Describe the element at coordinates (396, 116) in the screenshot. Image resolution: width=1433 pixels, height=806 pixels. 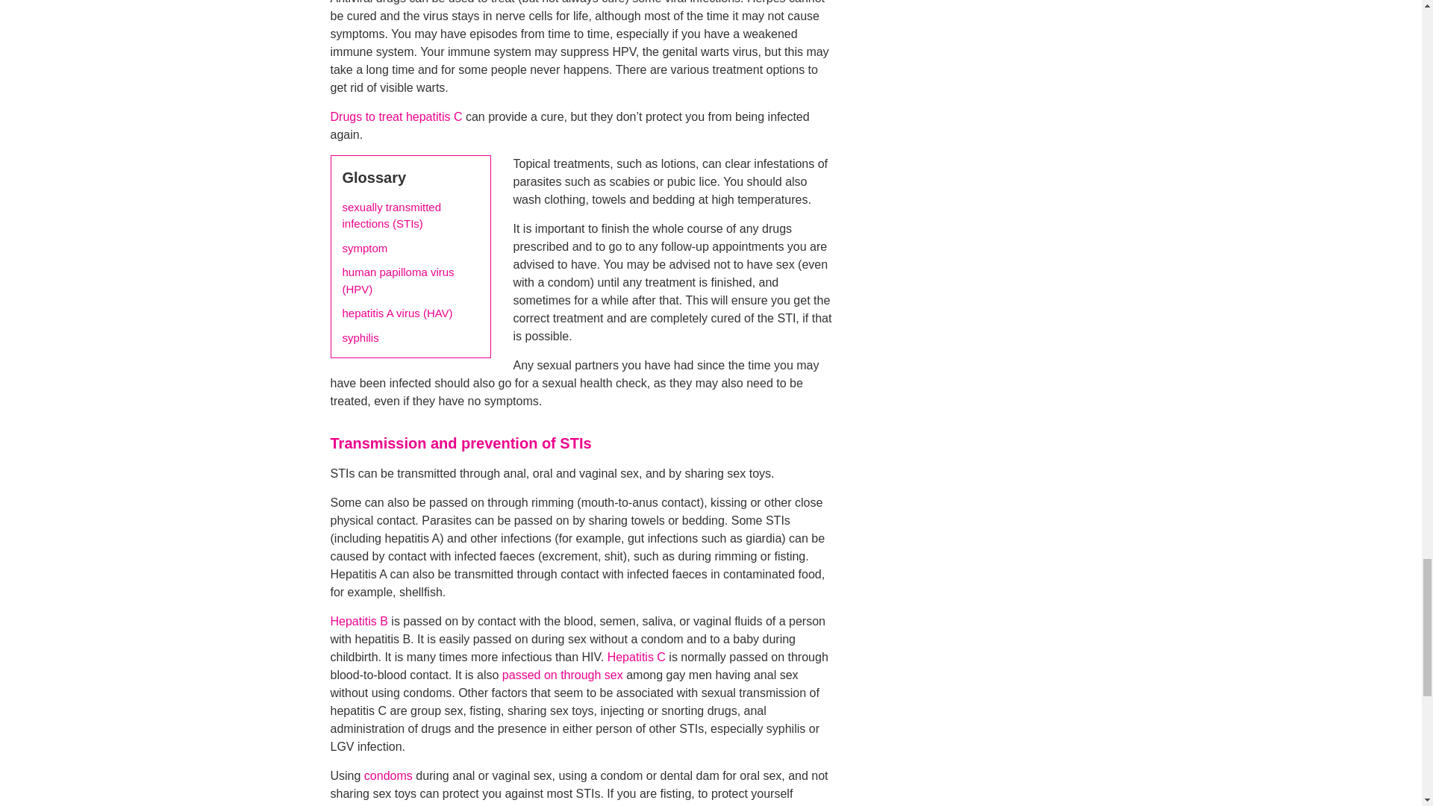
I see `Drugs to treat hepatitis C` at that location.